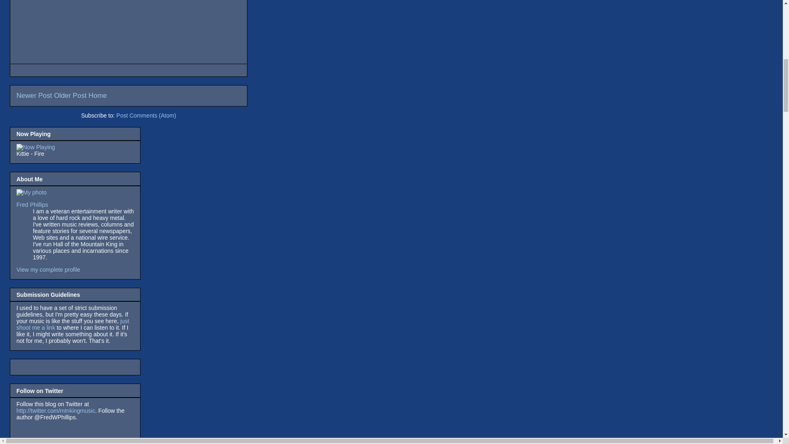  Describe the element at coordinates (34, 95) in the screenshot. I see `Newer Post` at that location.